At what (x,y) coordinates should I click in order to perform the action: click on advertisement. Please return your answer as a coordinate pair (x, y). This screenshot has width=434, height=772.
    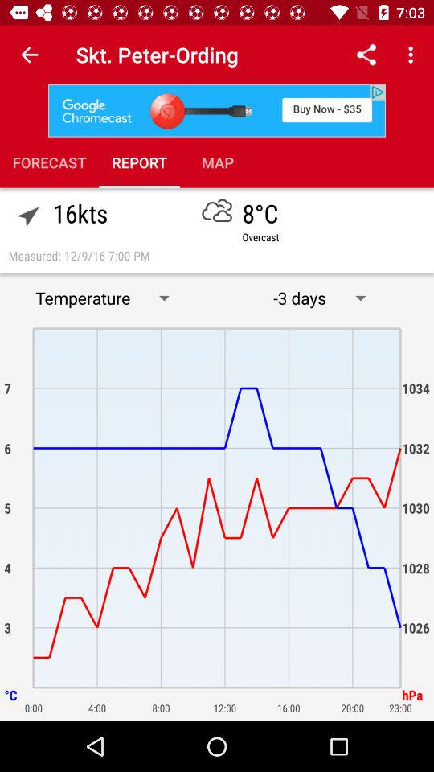
    Looking at the image, I should click on (217, 111).